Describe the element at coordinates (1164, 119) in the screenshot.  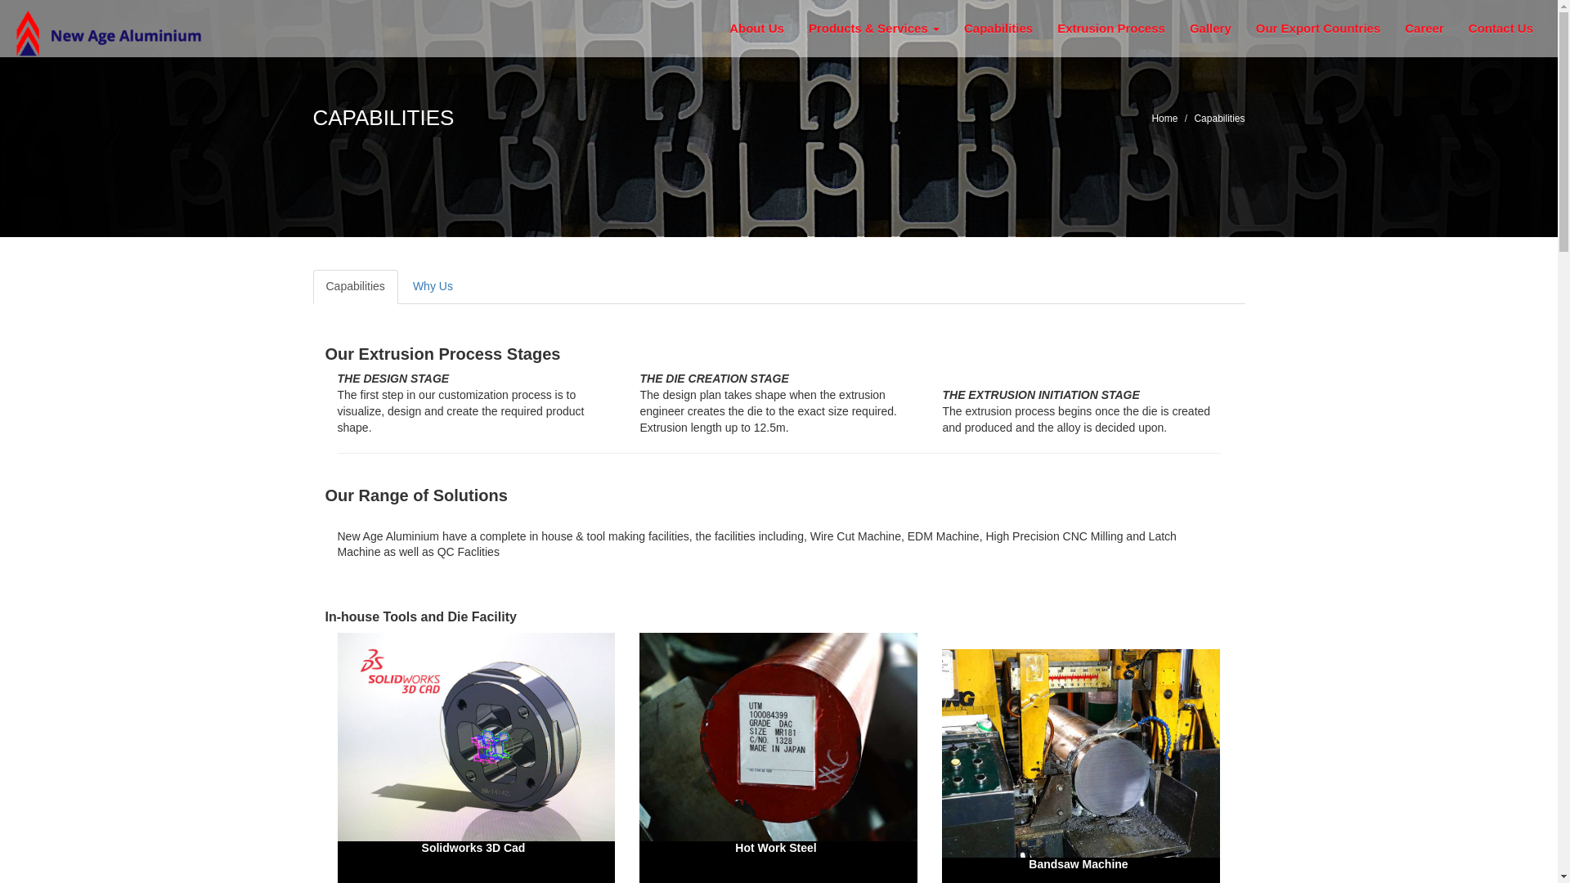
I see `Home` at that location.